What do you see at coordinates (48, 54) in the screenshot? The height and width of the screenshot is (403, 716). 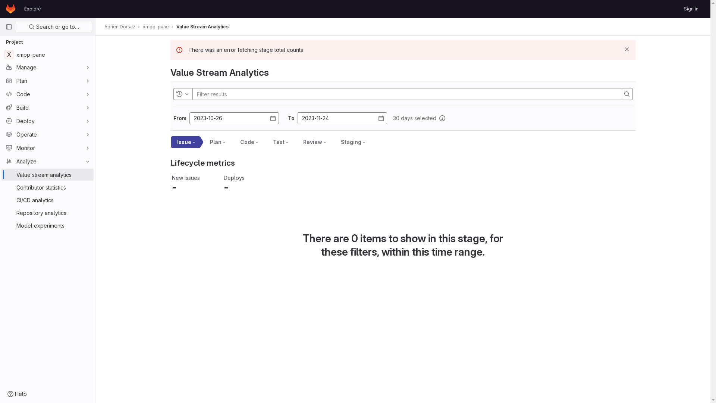 I see `X
xmpp-pane` at bounding box center [48, 54].